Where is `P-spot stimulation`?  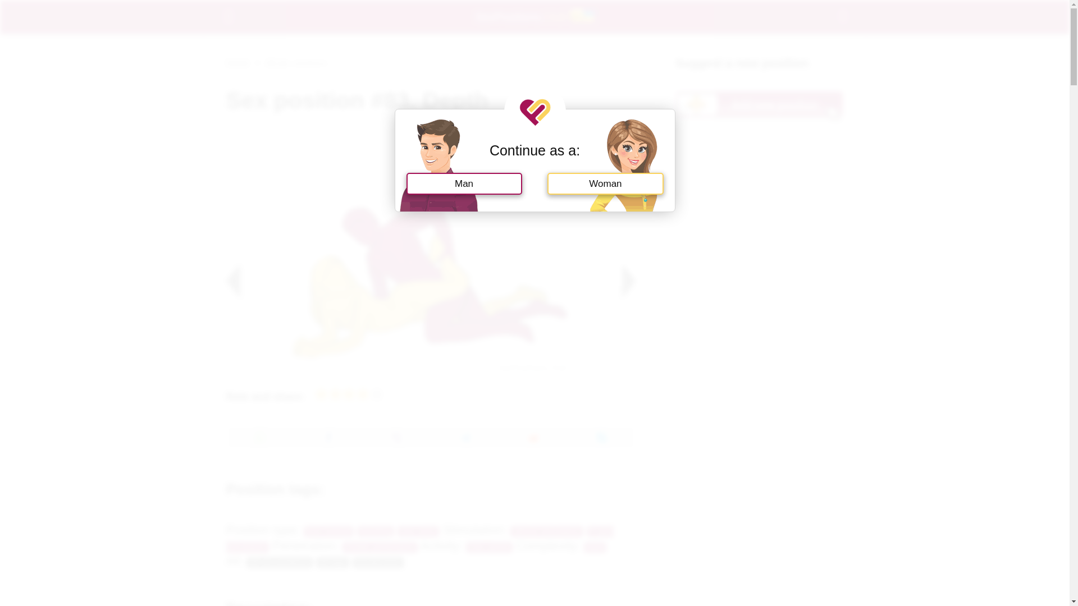 P-spot stimulation is located at coordinates (419, 539).